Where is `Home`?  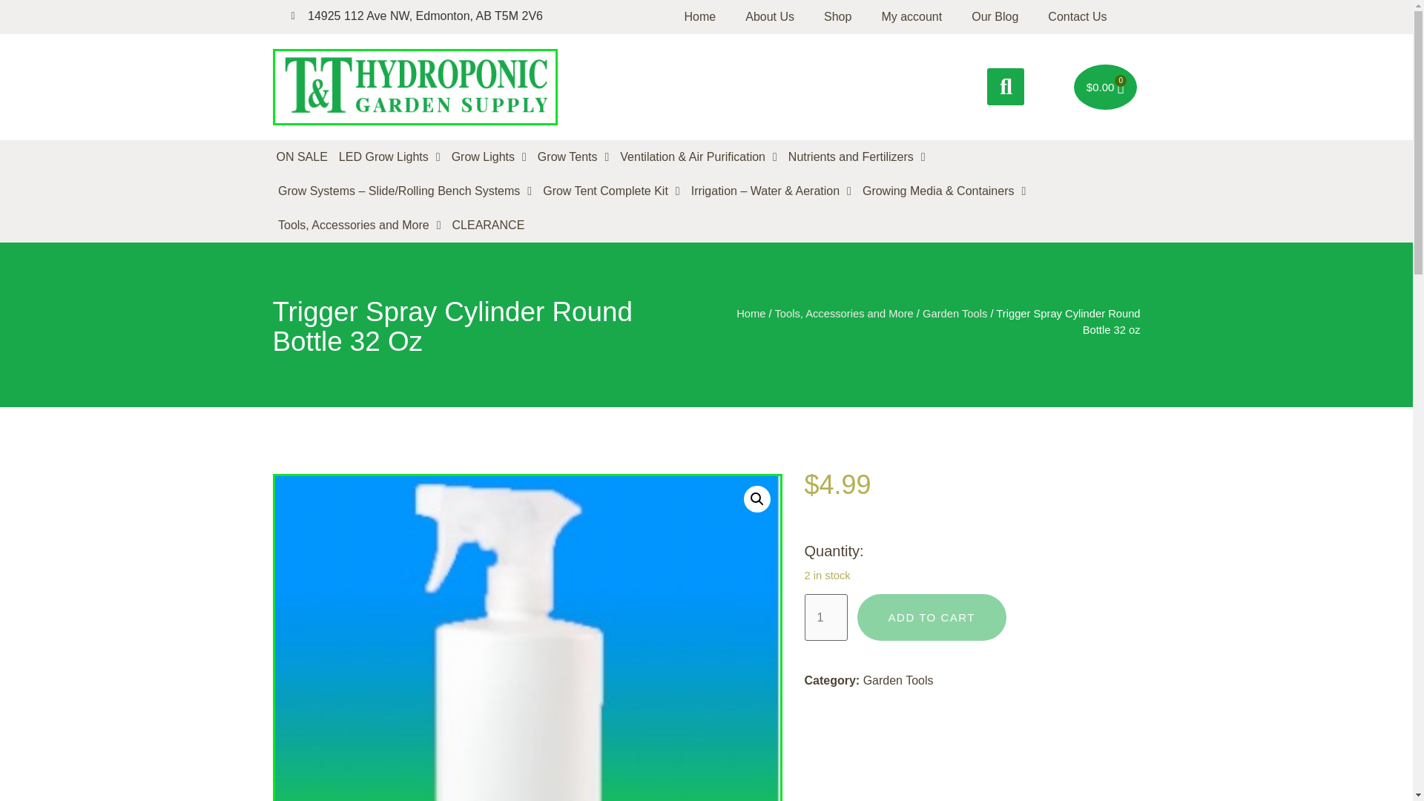 Home is located at coordinates (700, 16).